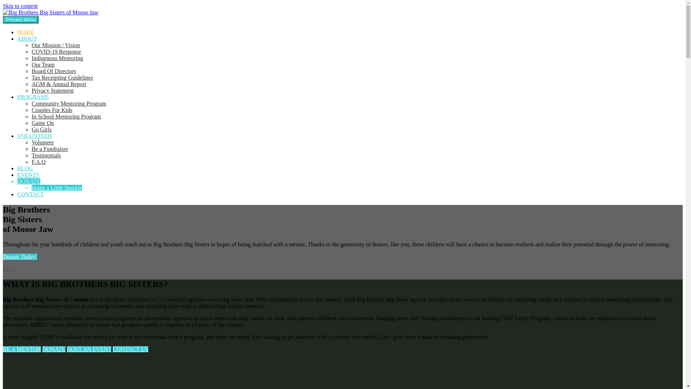 Image resolution: width=691 pixels, height=389 pixels. Describe the element at coordinates (46, 156) in the screenshot. I see `Testimonials` at that location.